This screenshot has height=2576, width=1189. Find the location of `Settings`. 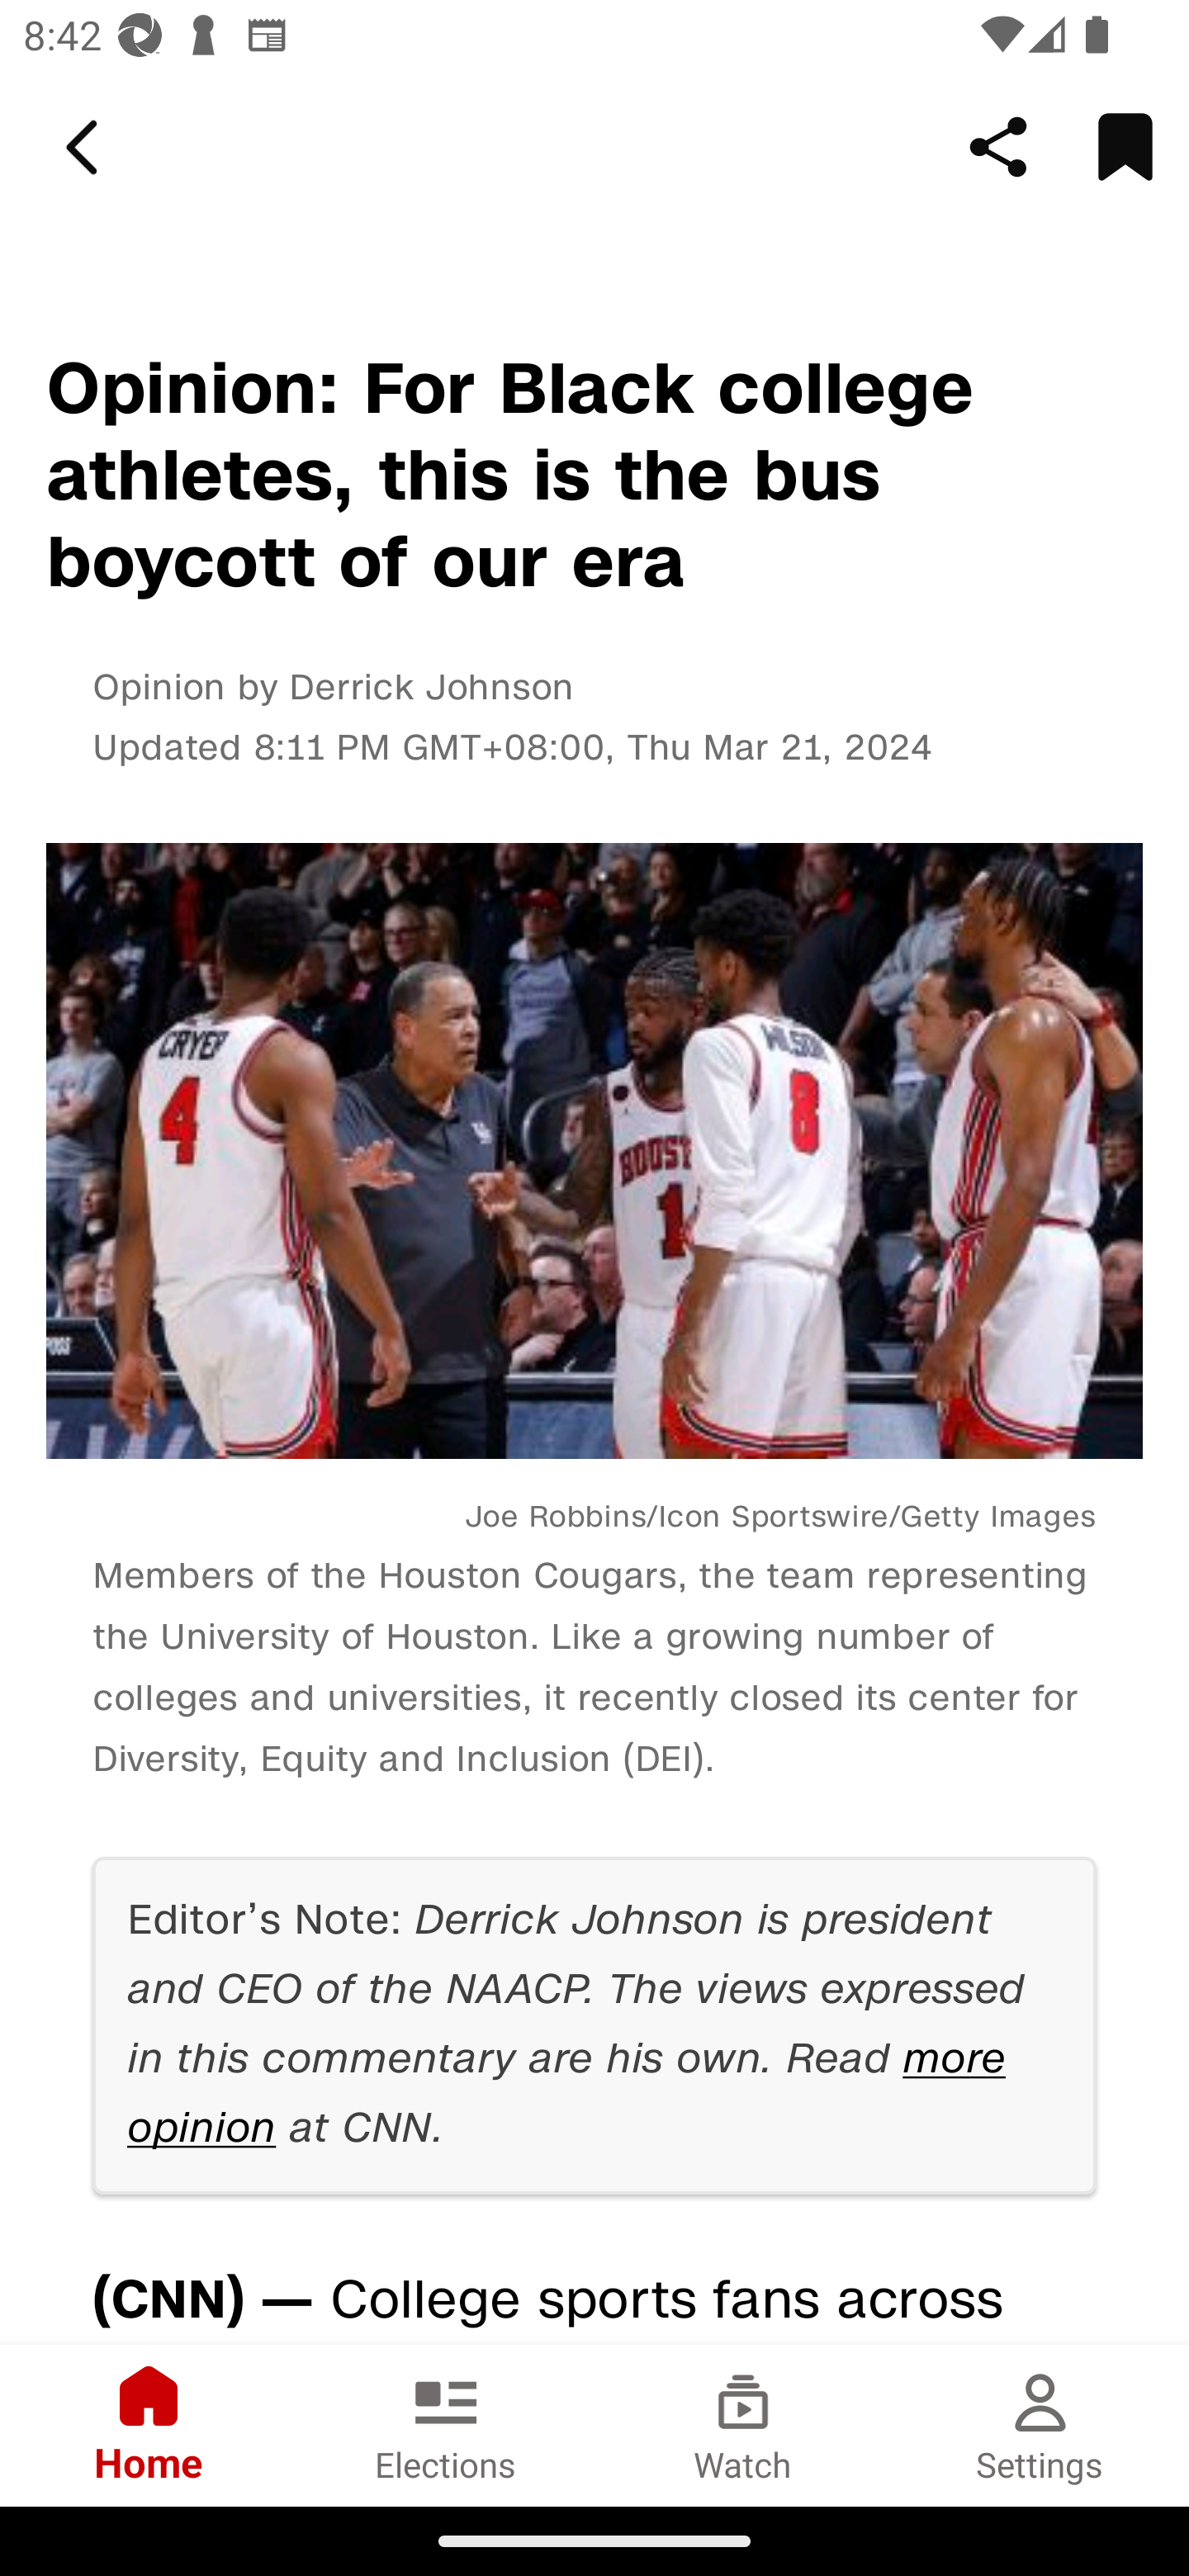

Settings is located at coordinates (1040, 2425).